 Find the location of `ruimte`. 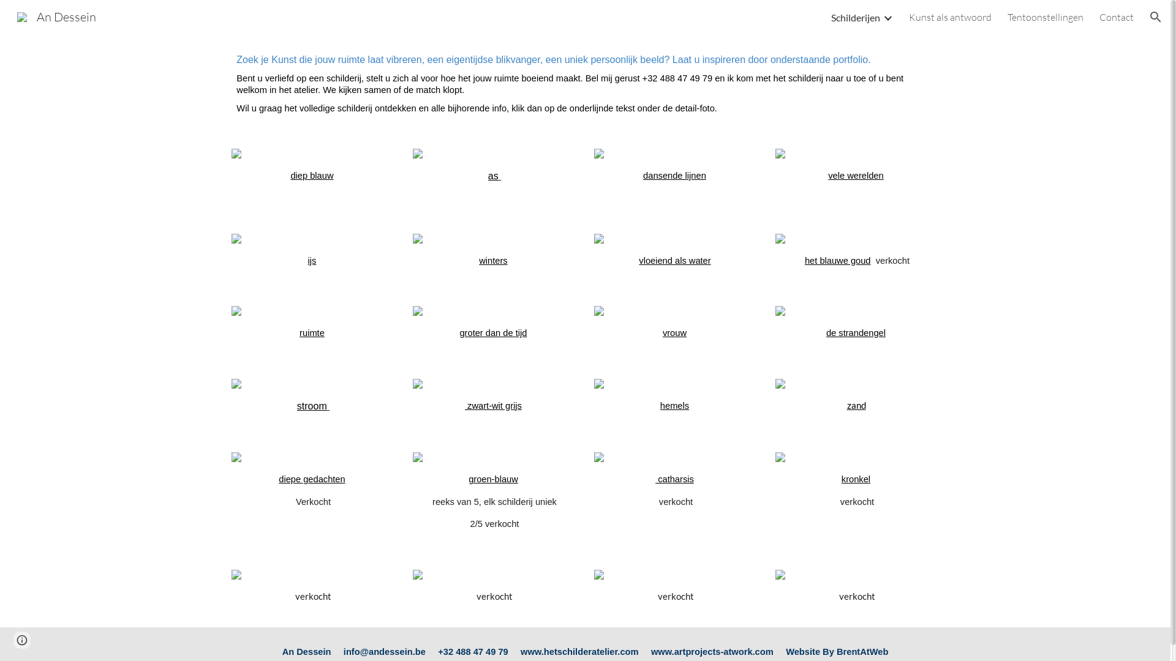

ruimte is located at coordinates (312, 333).